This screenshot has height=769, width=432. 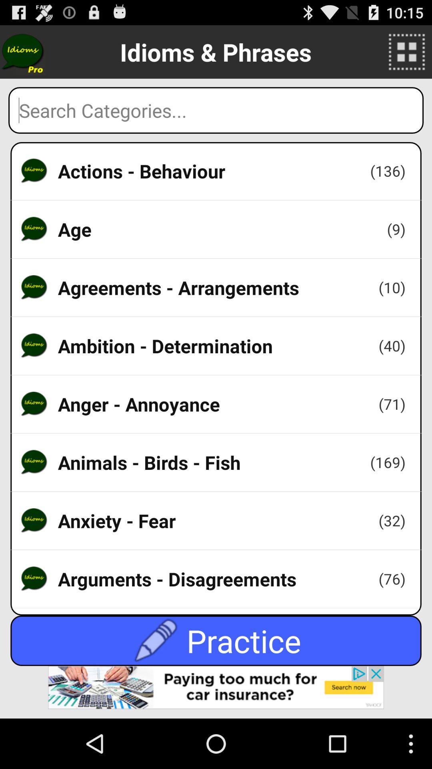 I want to click on search box, so click(x=216, y=110).